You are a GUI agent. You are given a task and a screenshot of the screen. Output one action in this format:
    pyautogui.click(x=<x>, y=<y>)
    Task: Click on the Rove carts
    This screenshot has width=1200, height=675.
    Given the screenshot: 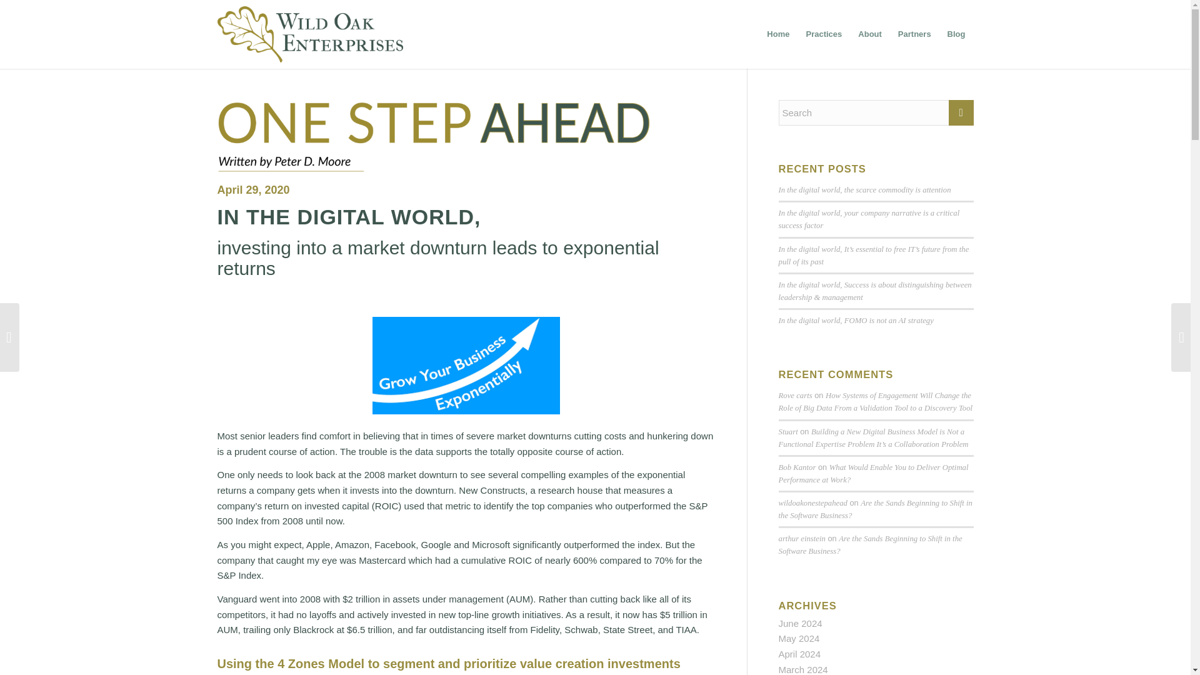 What is the action you would take?
    pyautogui.click(x=795, y=396)
    